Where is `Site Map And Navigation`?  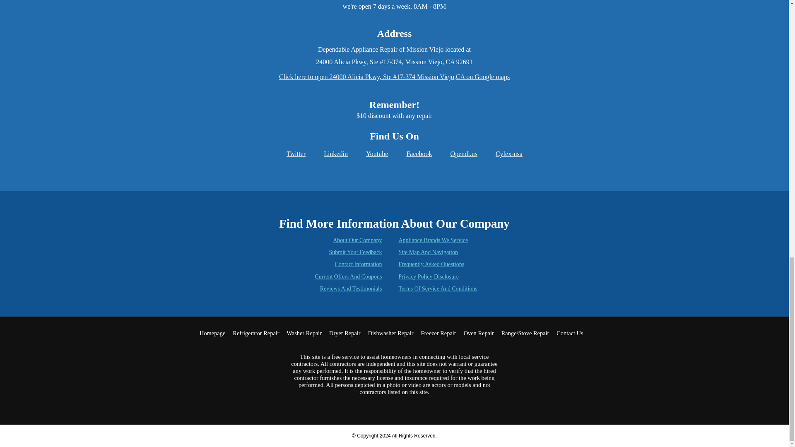 Site Map And Navigation is located at coordinates (428, 252).